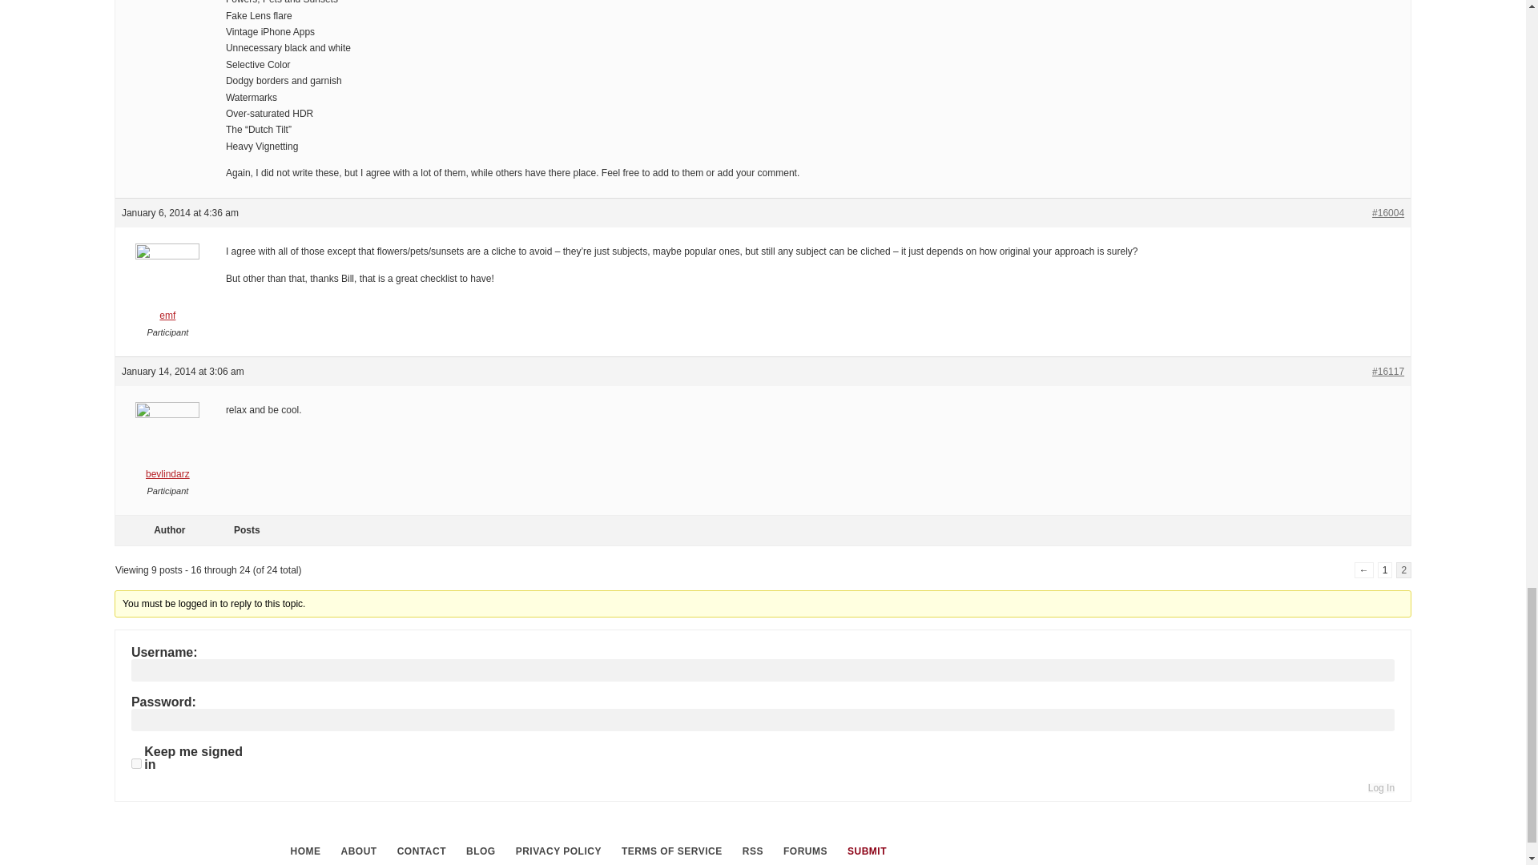 The height and width of the screenshot is (865, 1538). Describe the element at coordinates (167, 445) in the screenshot. I see `bevlindarz` at that location.